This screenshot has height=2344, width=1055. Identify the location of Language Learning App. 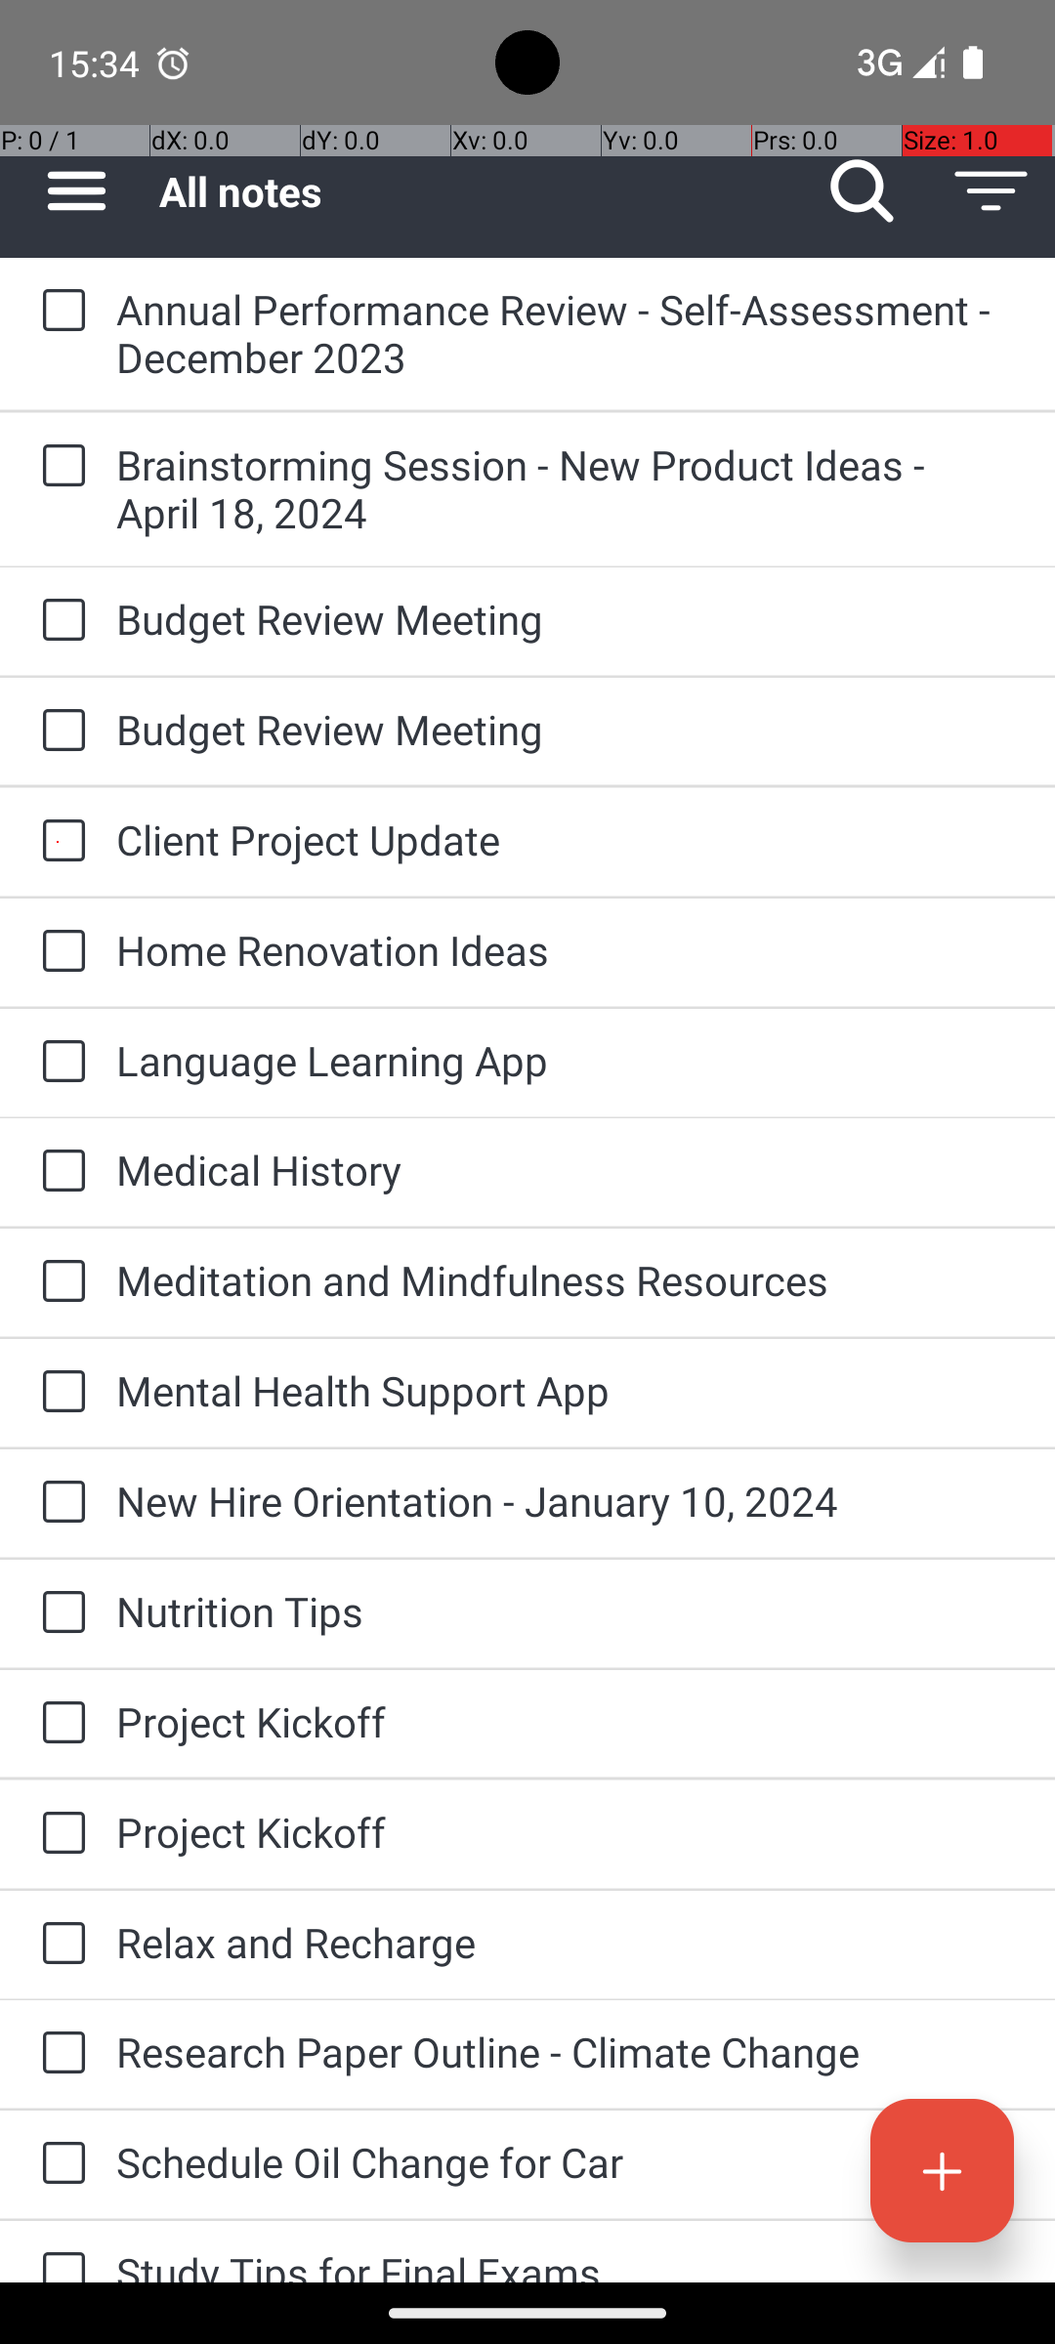
(567, 1061).